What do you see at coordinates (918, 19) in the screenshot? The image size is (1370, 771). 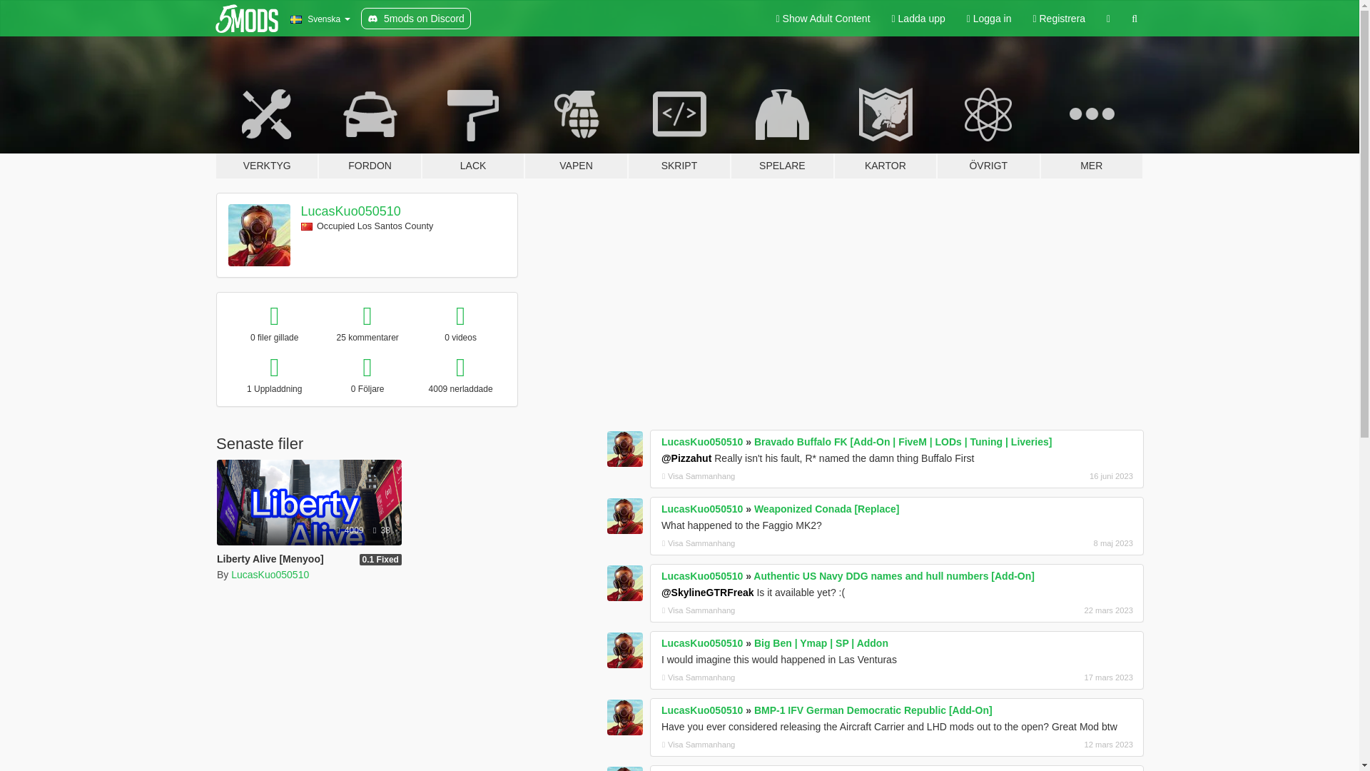 I see `Ladda upp` at bounding box center [918, 19].